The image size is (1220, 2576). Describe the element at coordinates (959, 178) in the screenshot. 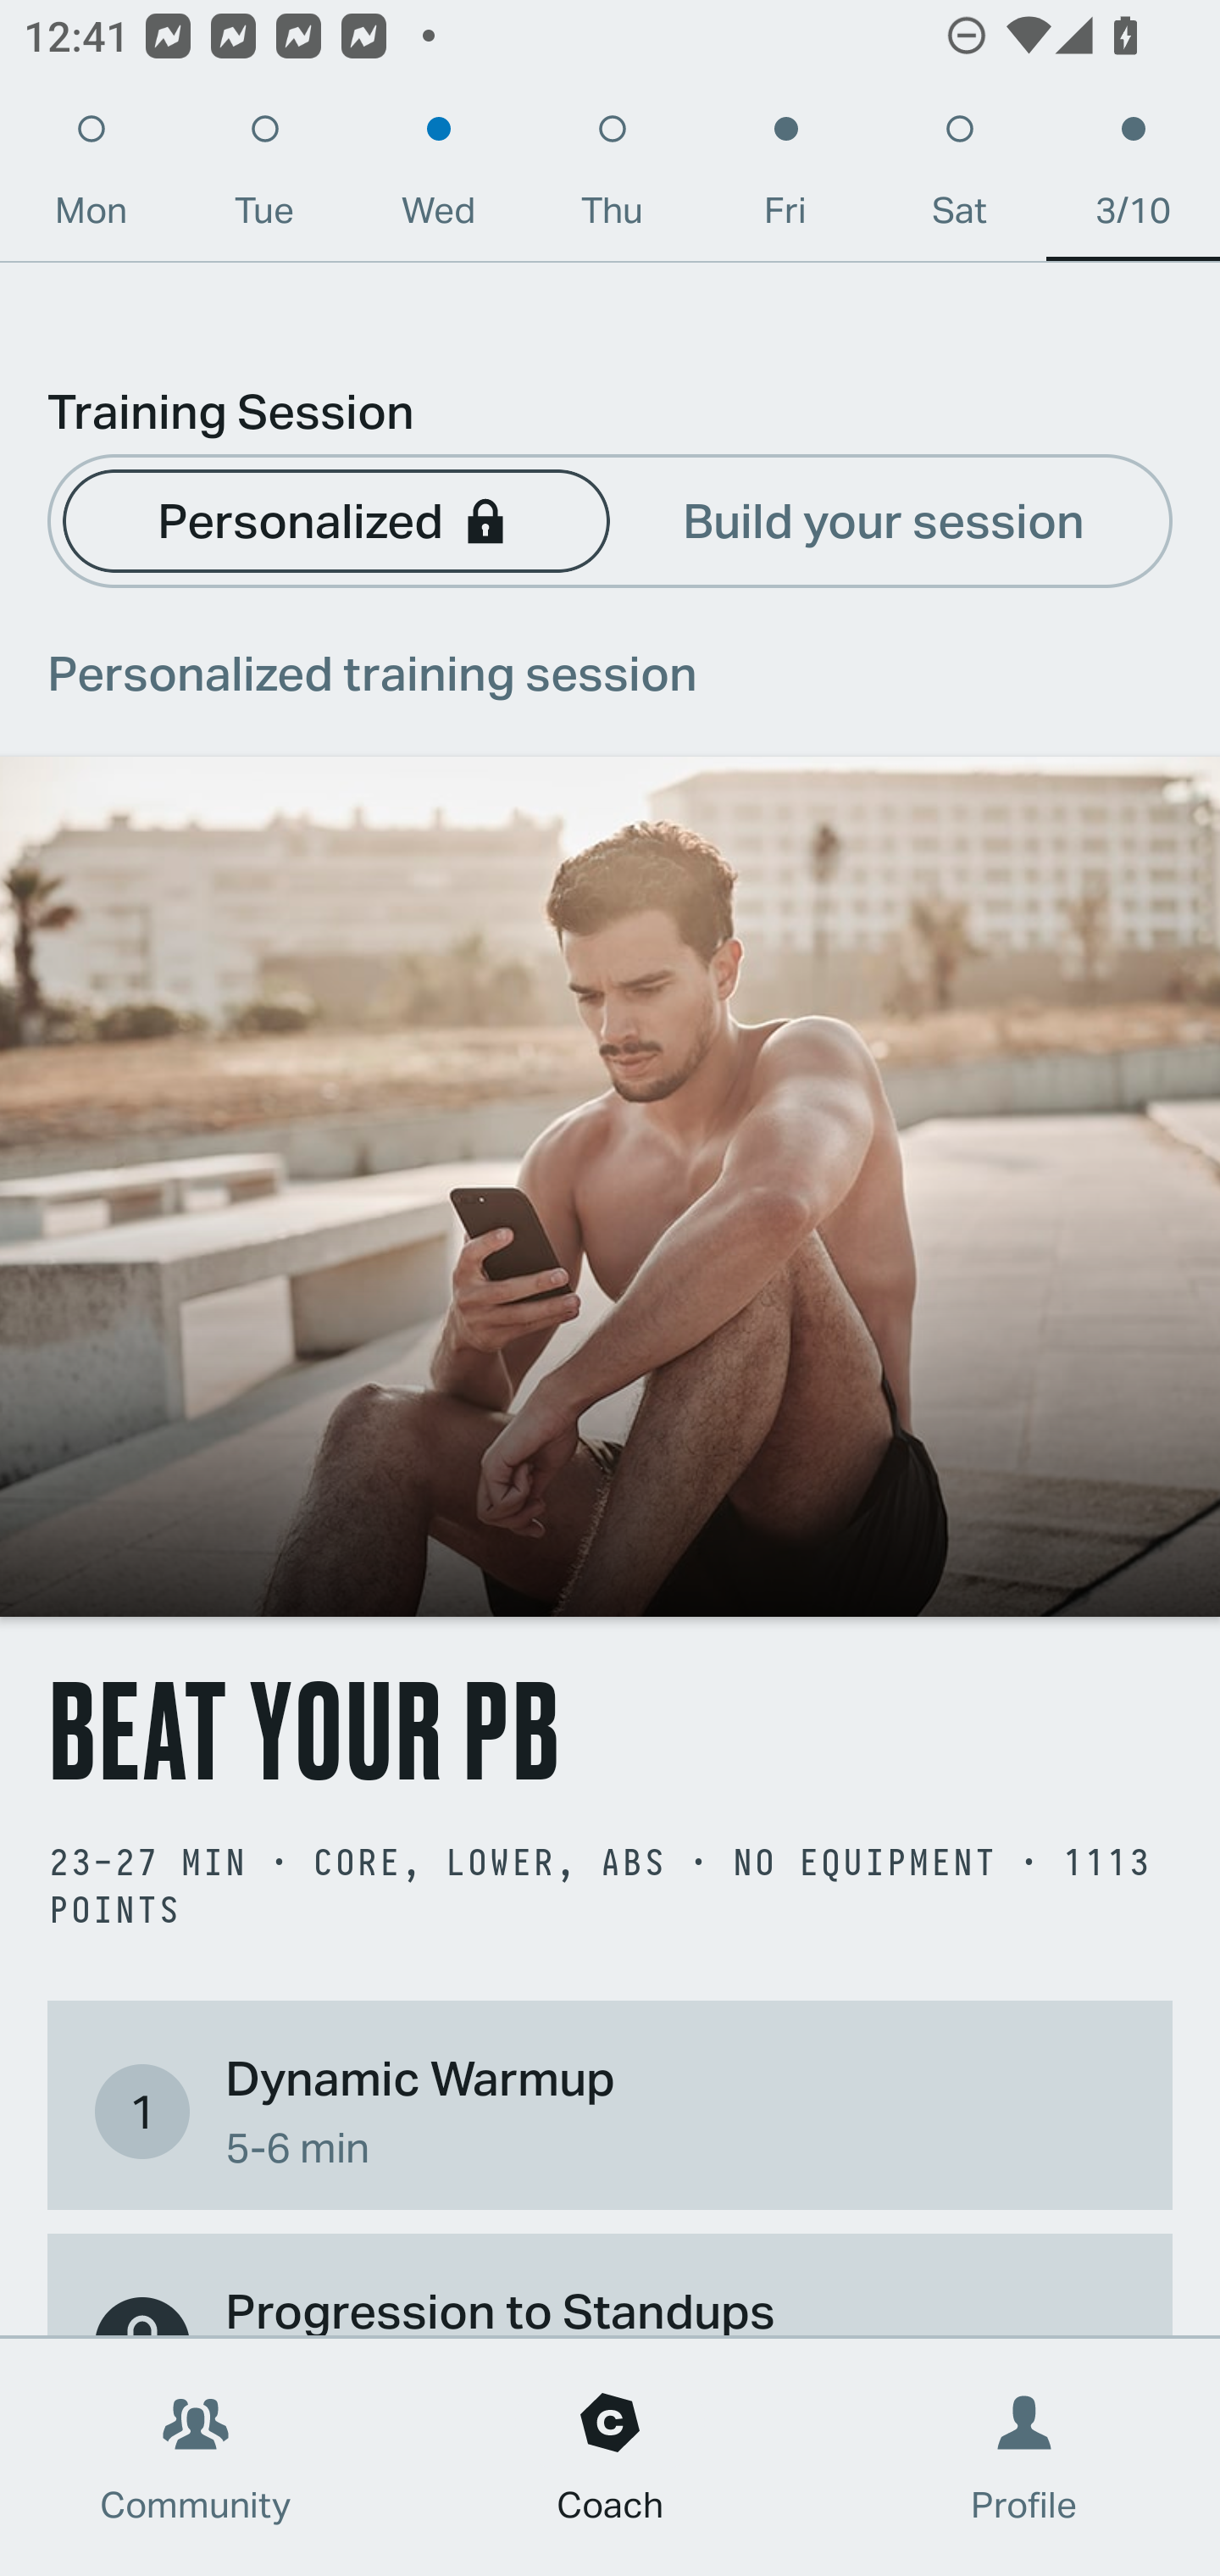

I see `Sat` at that location.